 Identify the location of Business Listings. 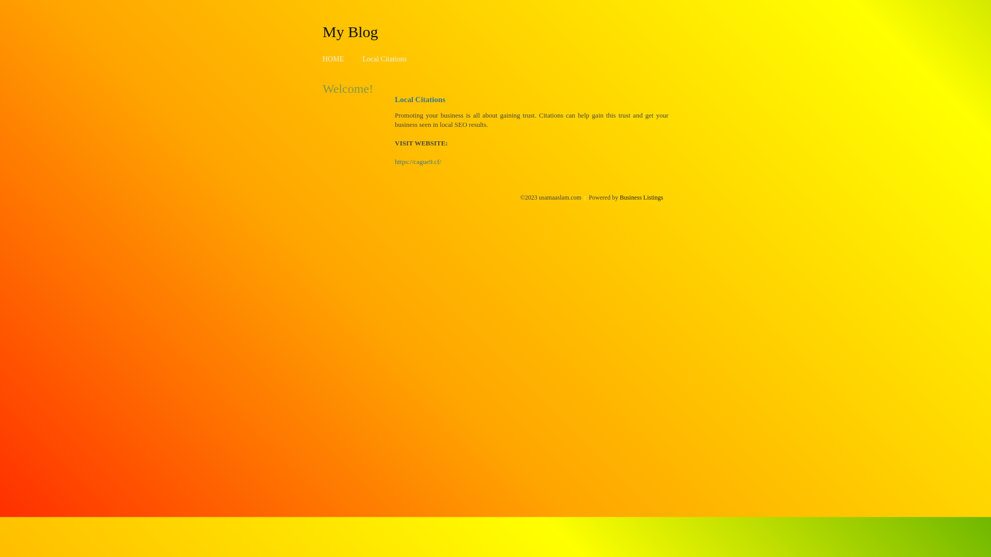
(642, 198).